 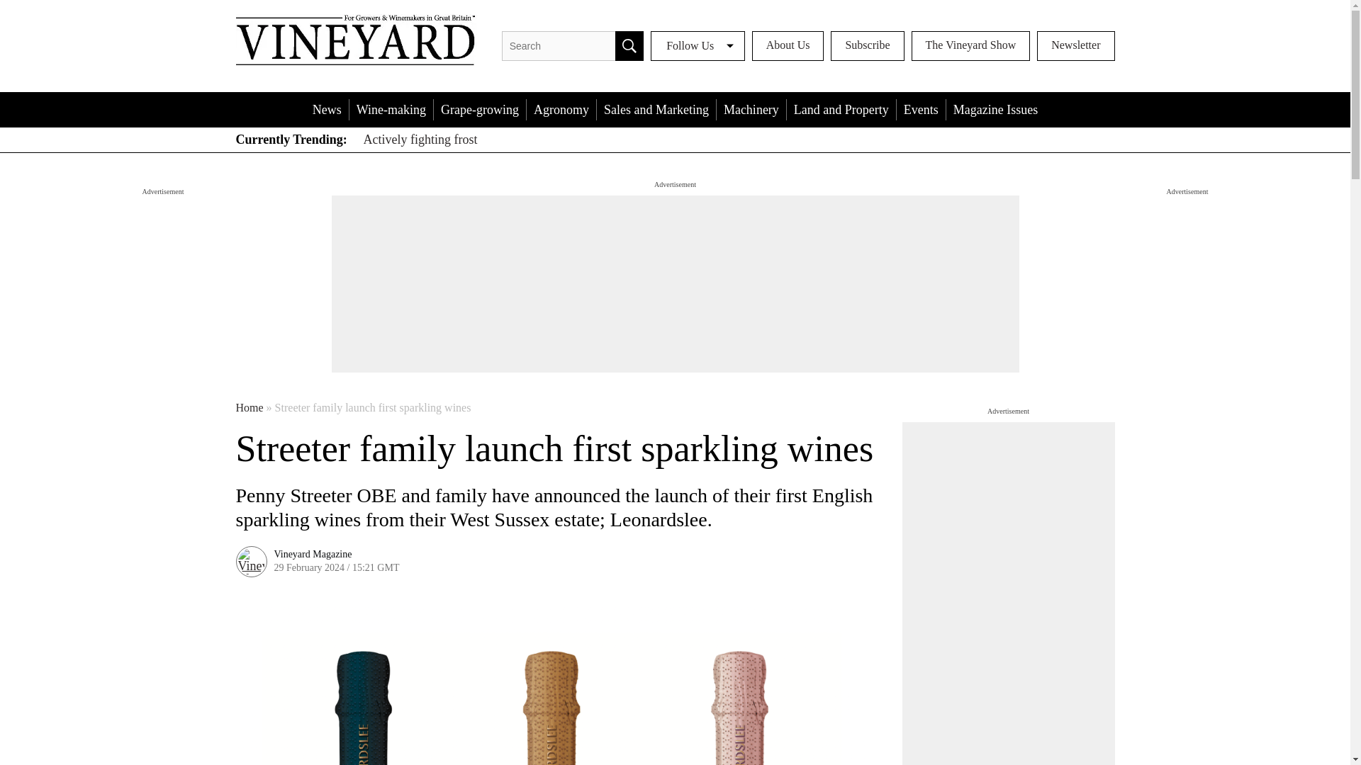 What do you see at coordinates (420, 139) in the screenshot?
I see `Actively fighting frost` at bounding box center [420, 139].